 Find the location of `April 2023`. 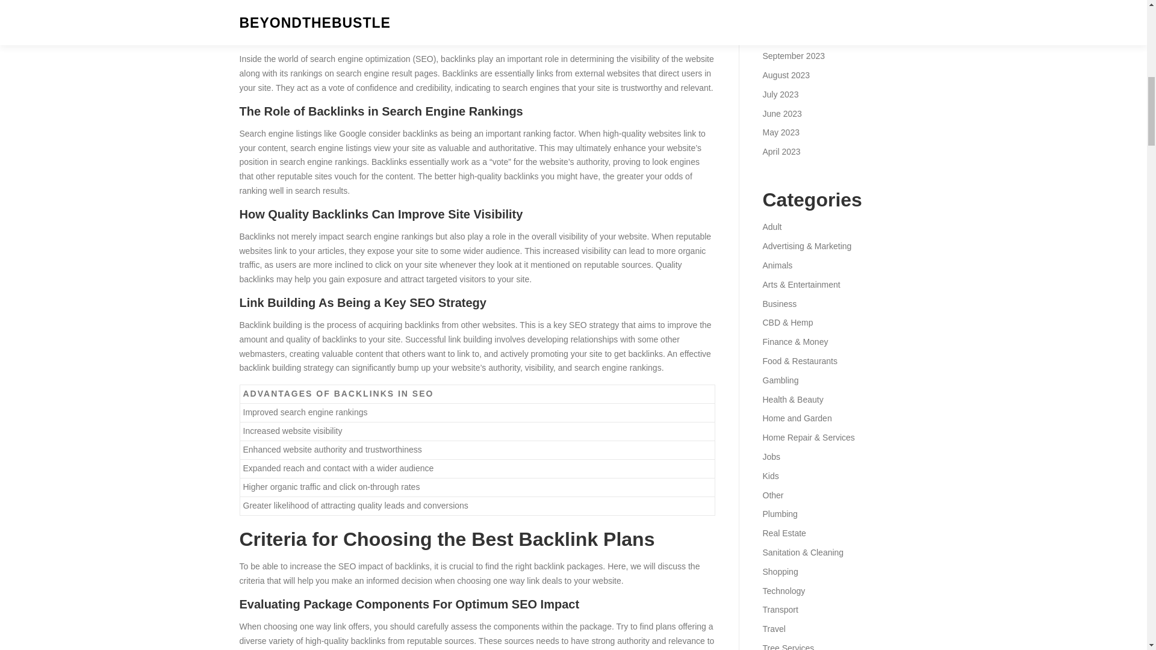

April 2023 is located at coordinates (780, 152).